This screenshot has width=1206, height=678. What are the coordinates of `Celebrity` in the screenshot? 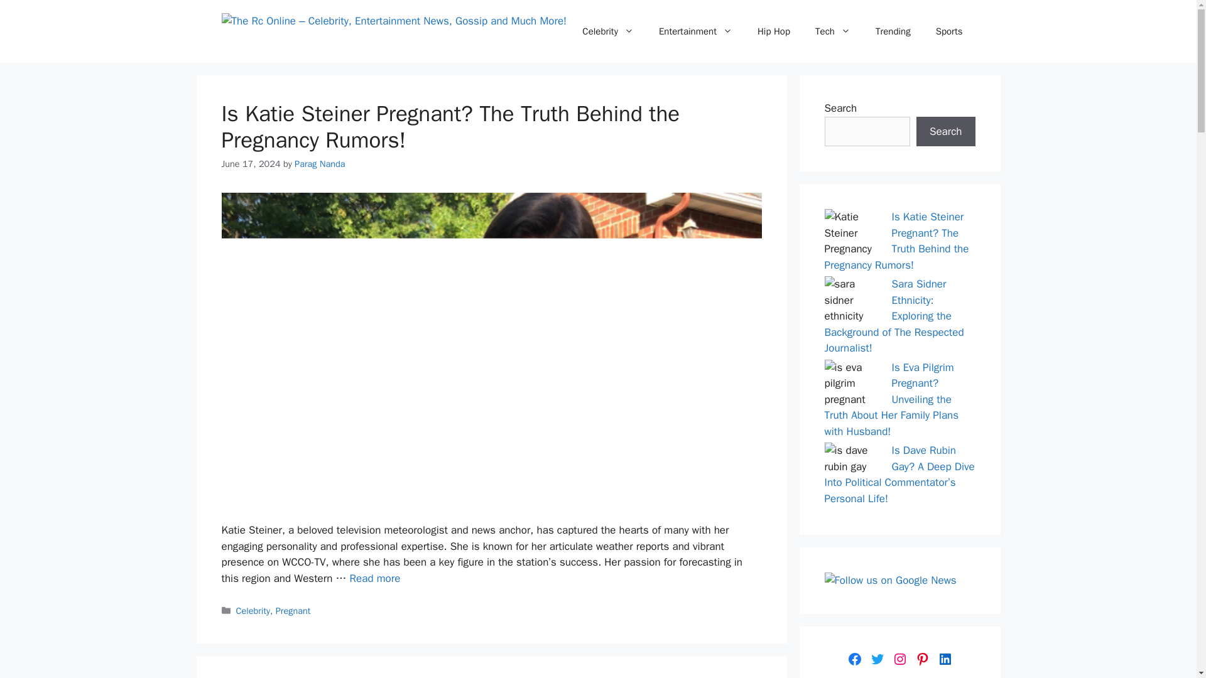 It's located at (253, 610).